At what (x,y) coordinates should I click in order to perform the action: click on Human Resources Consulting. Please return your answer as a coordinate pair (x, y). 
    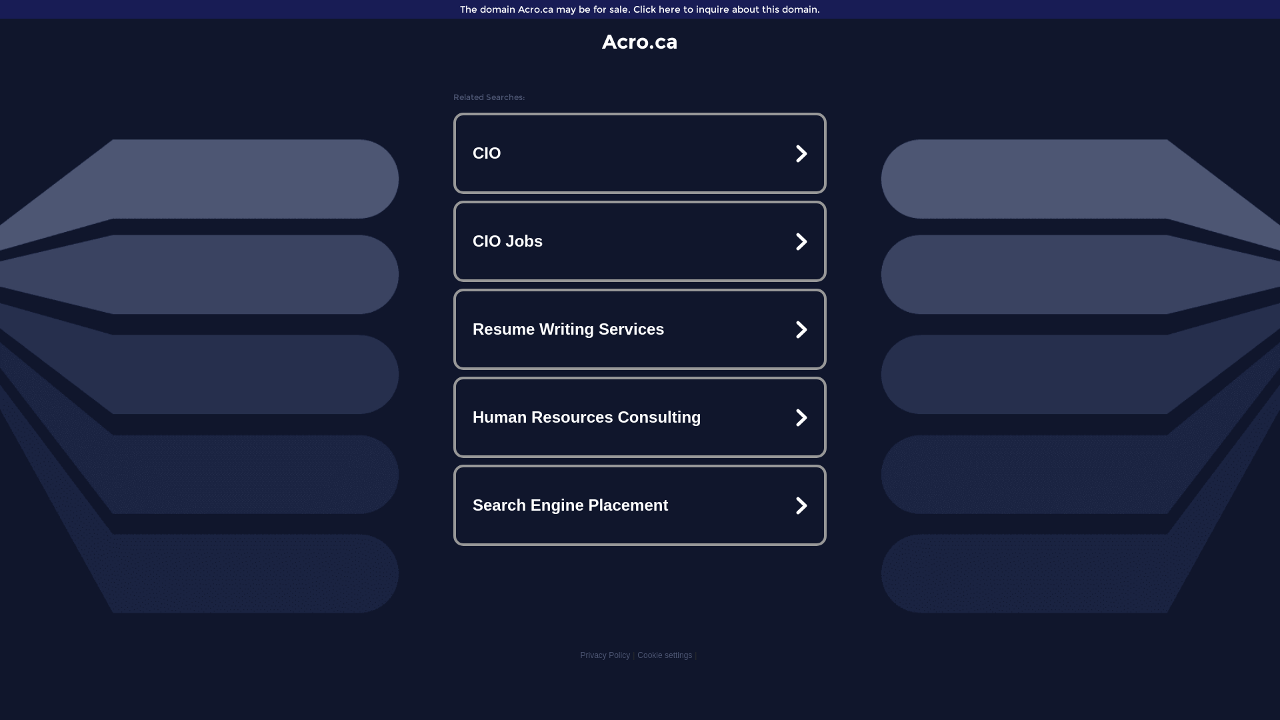
    Looking at the image, I should click on (640, 417).